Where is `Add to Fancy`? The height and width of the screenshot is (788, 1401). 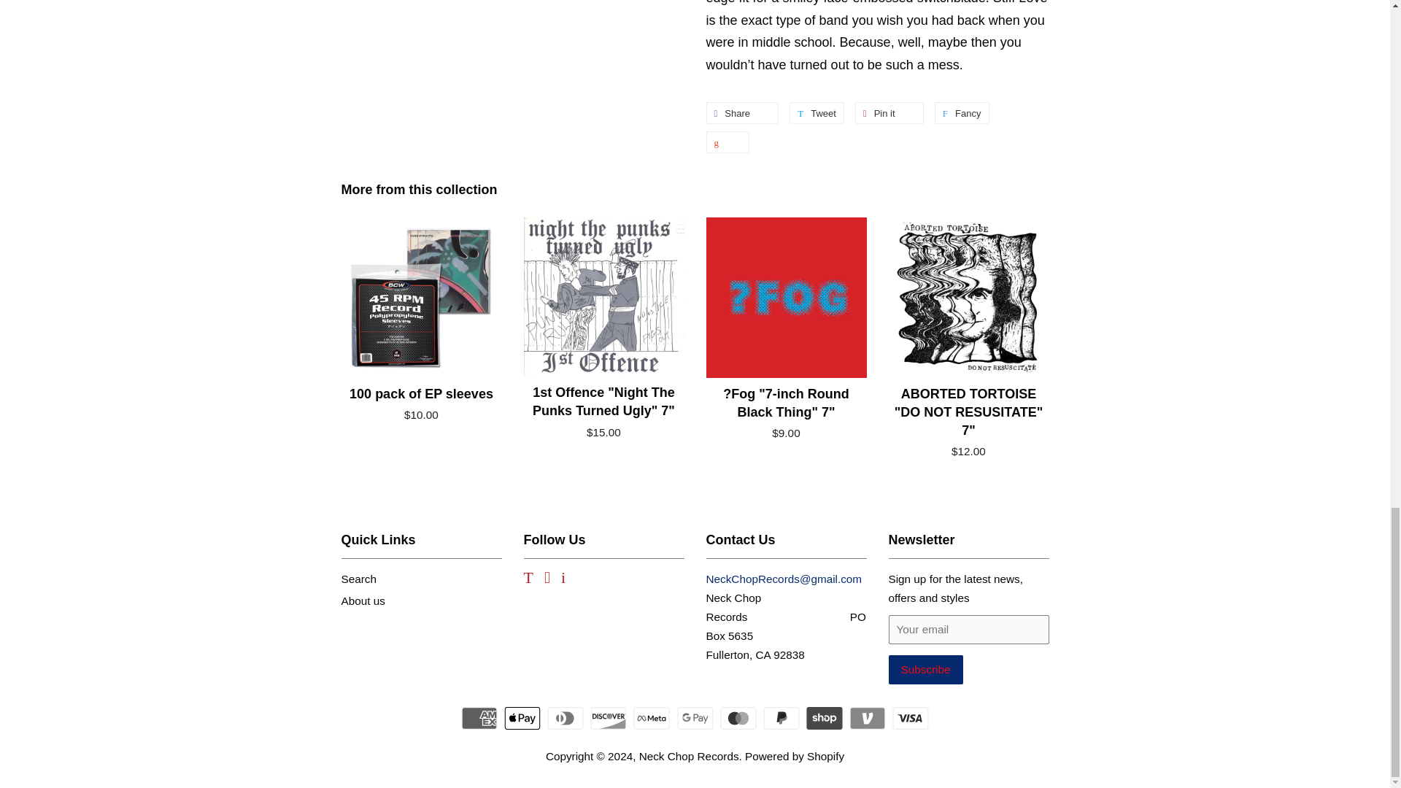 Add to Fancy is located at coordinates (962, 112).